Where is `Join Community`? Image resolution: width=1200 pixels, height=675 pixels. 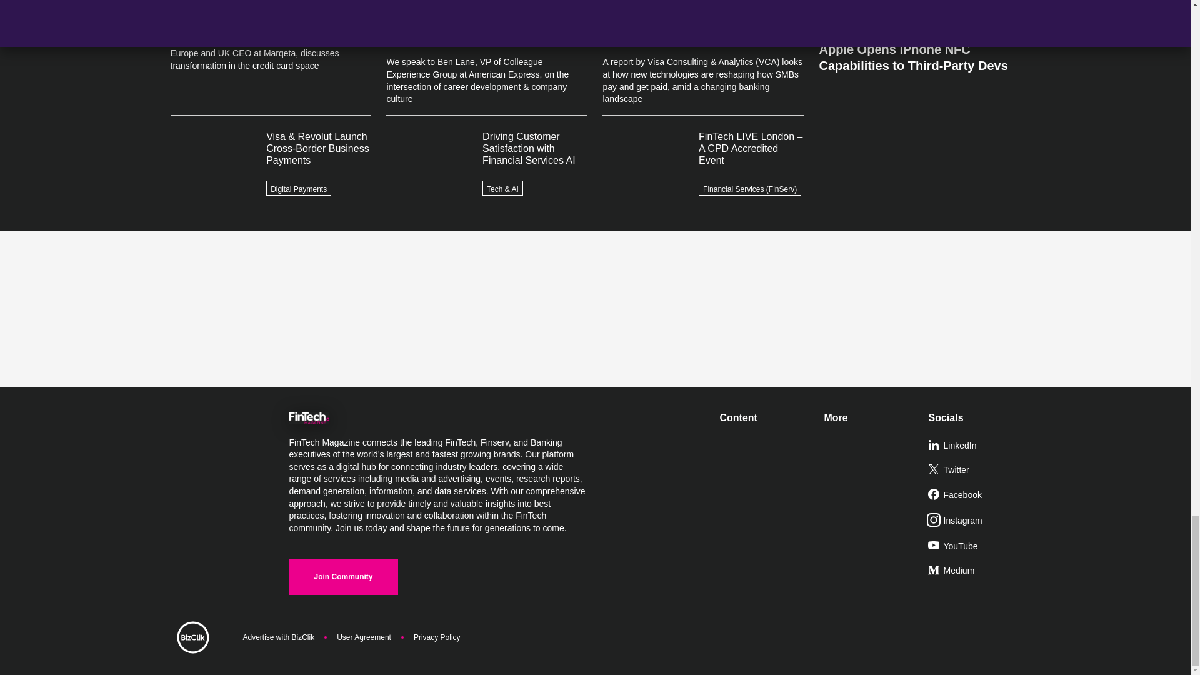
Join Community is located at coordinates (342, 577).